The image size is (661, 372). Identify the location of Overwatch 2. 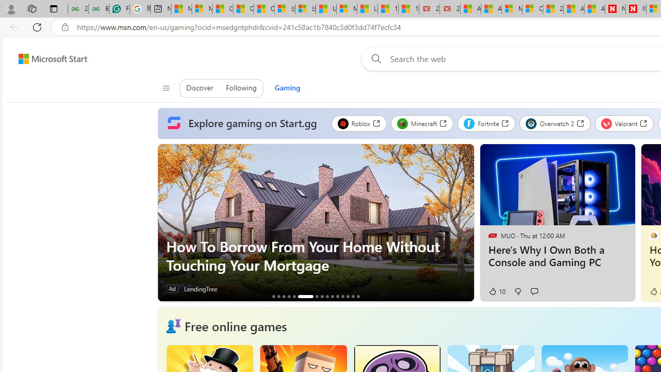
(555, 123).